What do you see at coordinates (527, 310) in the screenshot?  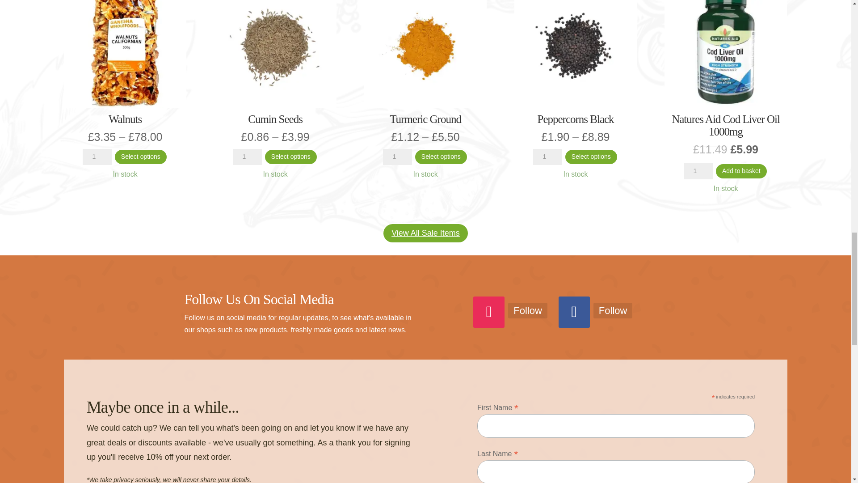 I see `Instagram` at bounding box center [527, 310].